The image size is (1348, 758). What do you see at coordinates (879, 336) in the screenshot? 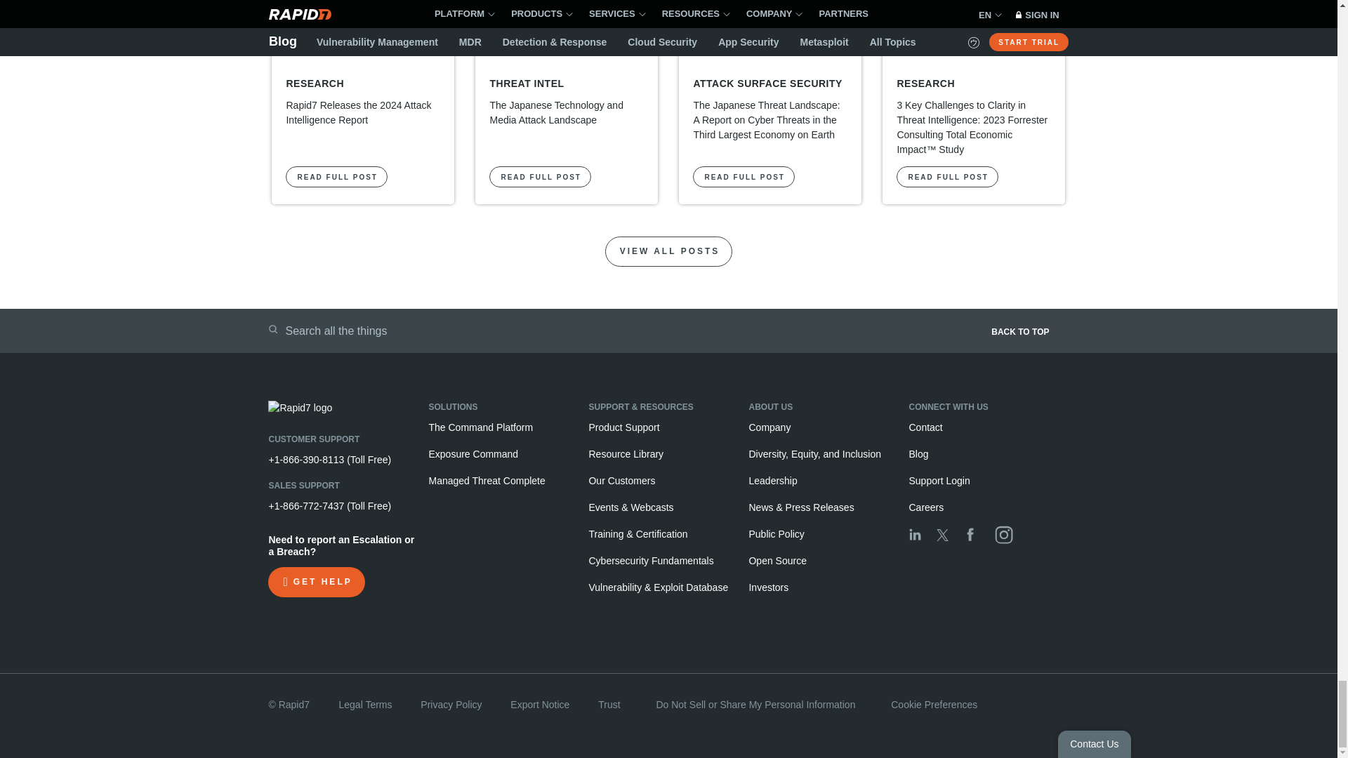
I see `BACK TO TOP` at bounding box center [879, 336].